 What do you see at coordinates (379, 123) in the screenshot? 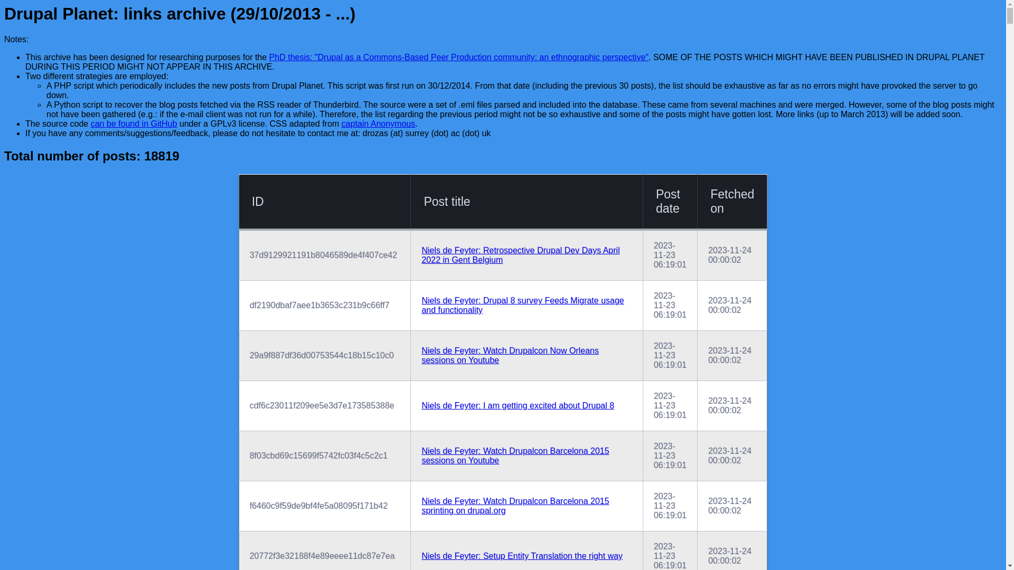
I see `captain Anonymous` at bounding box center [379, 123].